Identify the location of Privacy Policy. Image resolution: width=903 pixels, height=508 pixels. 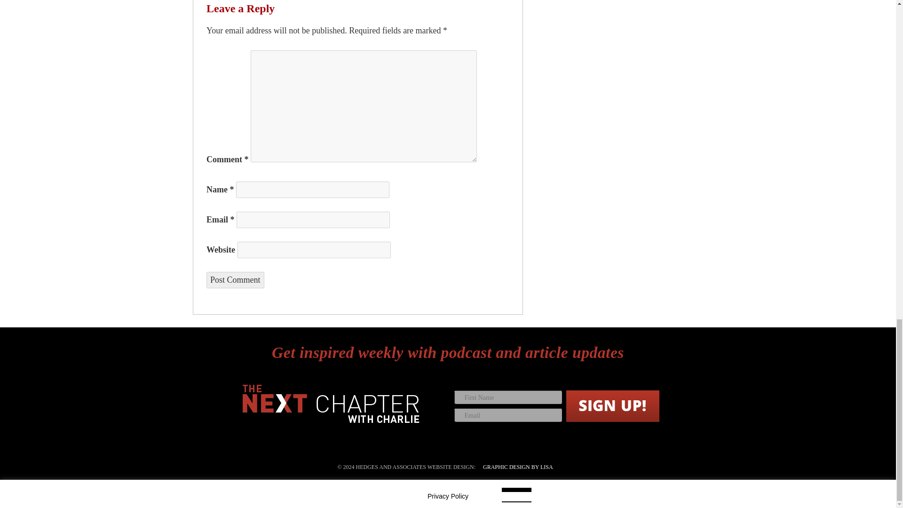
(448, 496).